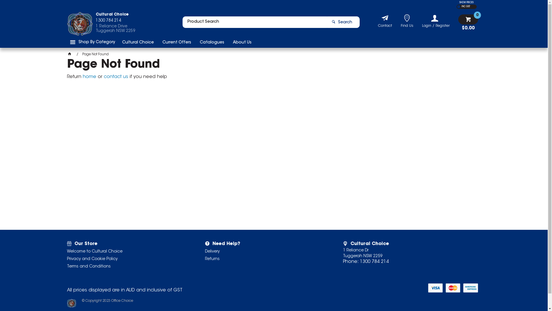 Image resolution: width=552 pixels, height=311 pixels. What do you see at coordinates (468, 22) in the screenshot?
I see `$0.00
0` at bounding box center [468, 22].